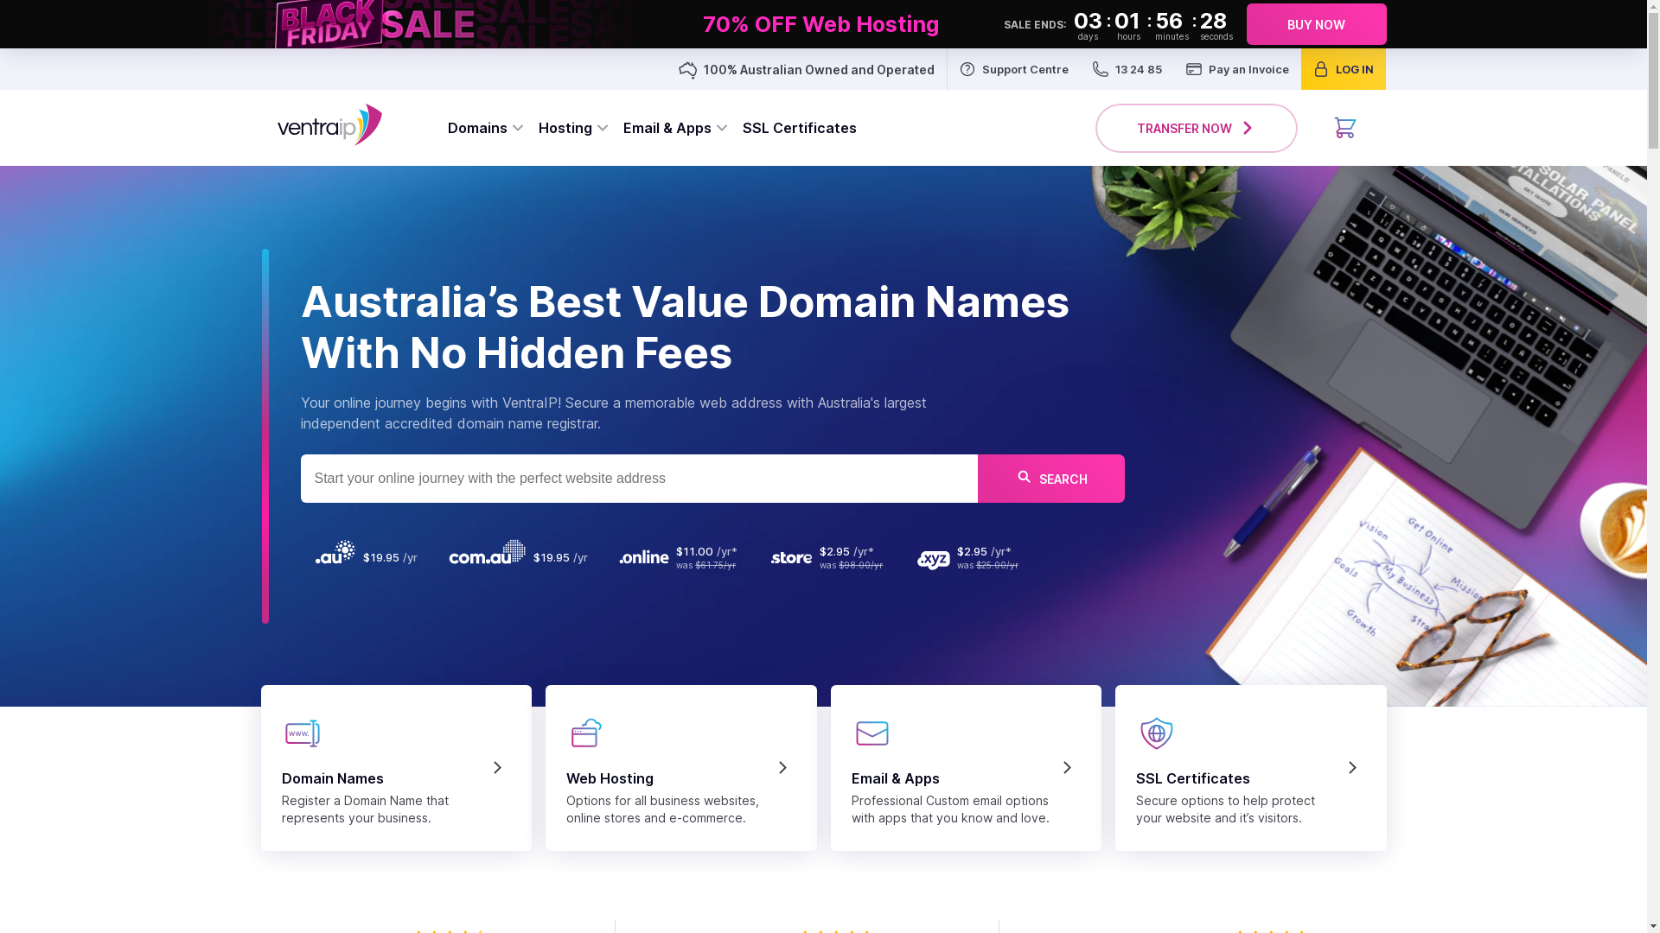  What do you see at coordinates (1127, 69) in the screenshot?
I see `13 24 85` at bounding box center [1127, 69].